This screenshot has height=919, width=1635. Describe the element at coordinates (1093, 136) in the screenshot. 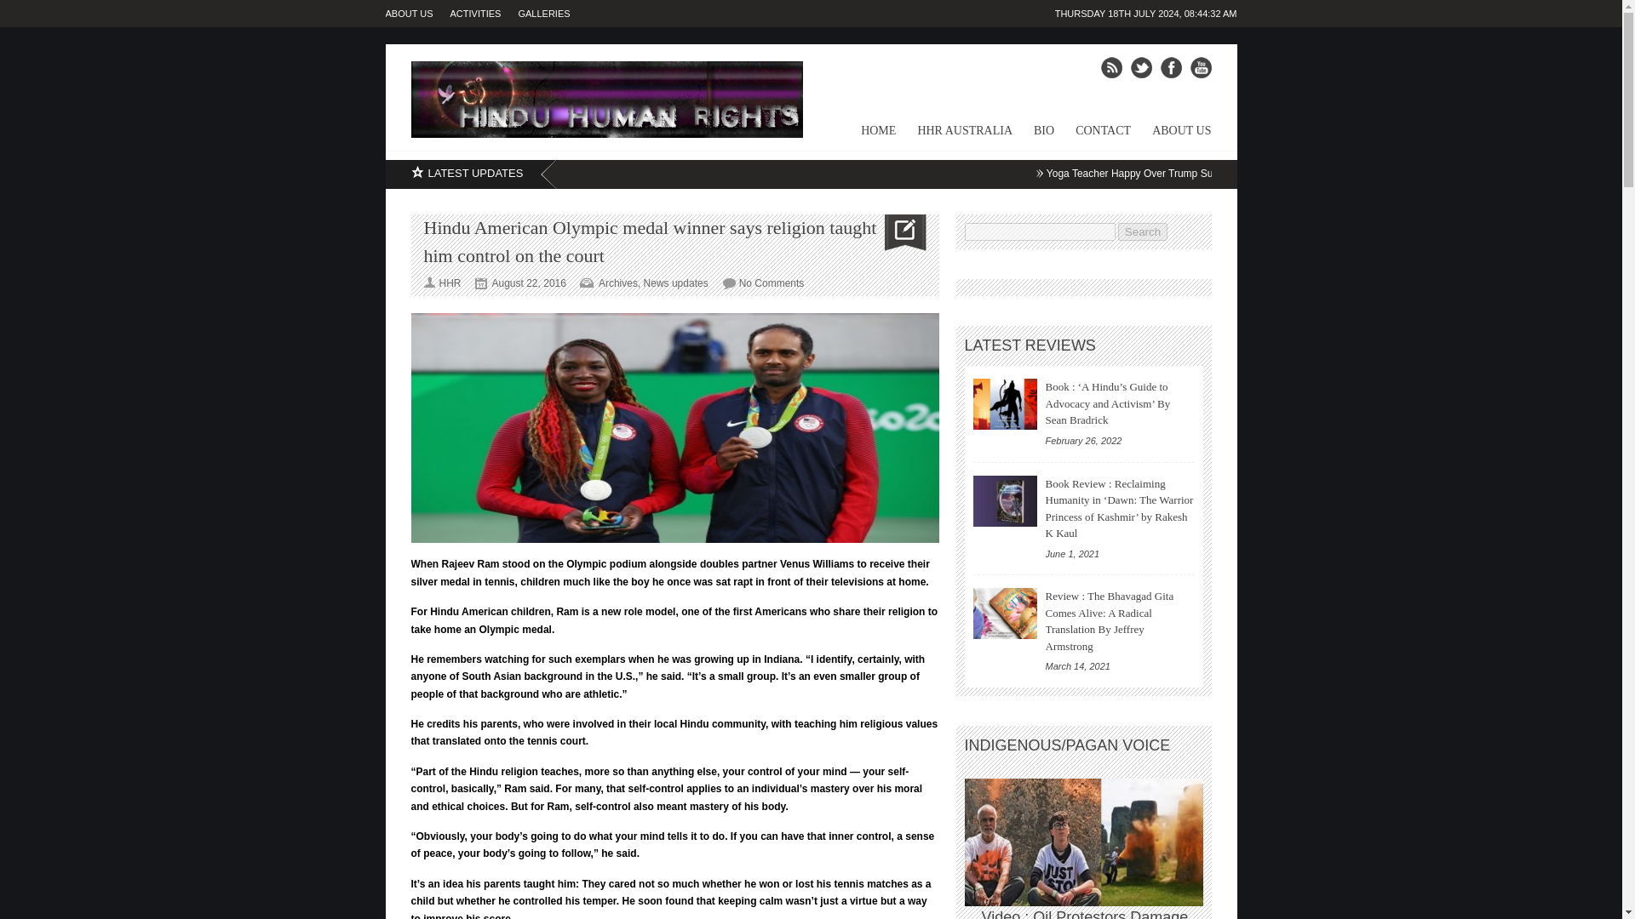

I see `CONTACT` at that location.